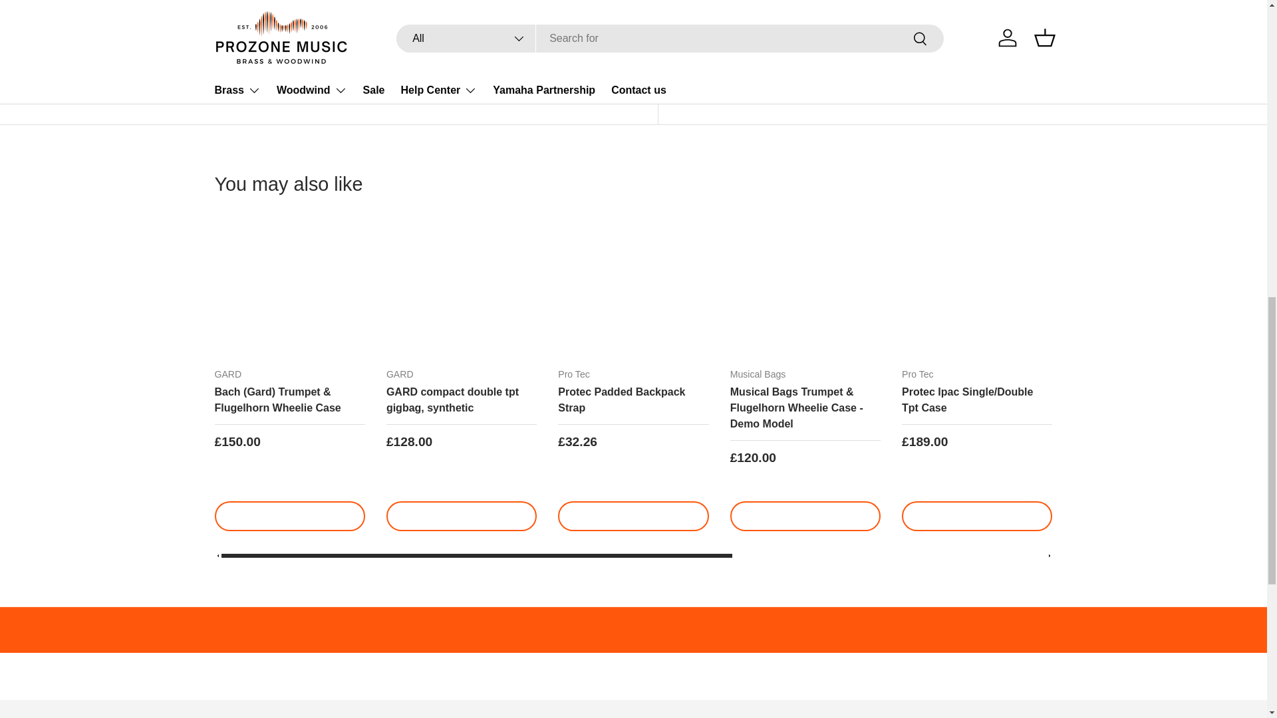 Image resolution: width=1277 pixels, height=718 pixels. Describe the element at coordinates (1256, 477) in the screenshot. I see `Black` at that location.